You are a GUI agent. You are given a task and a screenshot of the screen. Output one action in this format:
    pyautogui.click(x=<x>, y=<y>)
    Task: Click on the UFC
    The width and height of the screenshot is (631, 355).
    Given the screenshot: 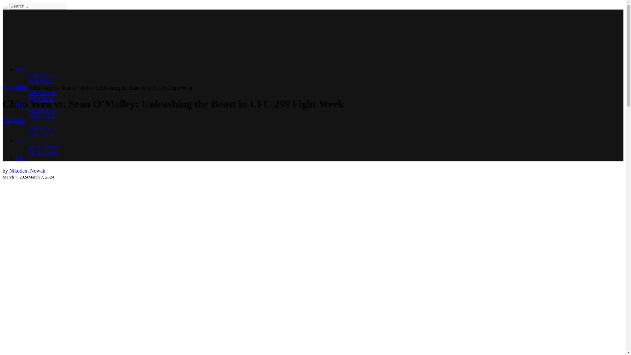 What is the action you would take?
    pyautogui.click(x=19, y=120)
    